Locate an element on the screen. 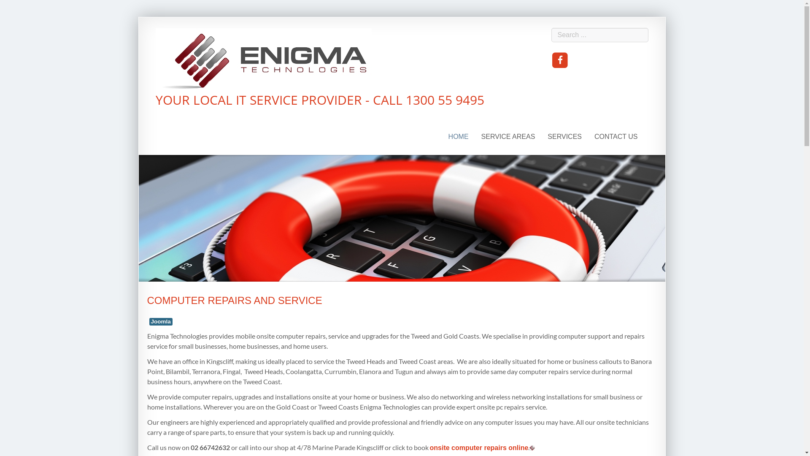 This screenshot has width=810, height=456. Find me on Facebook is located at coordinates (560, 61).